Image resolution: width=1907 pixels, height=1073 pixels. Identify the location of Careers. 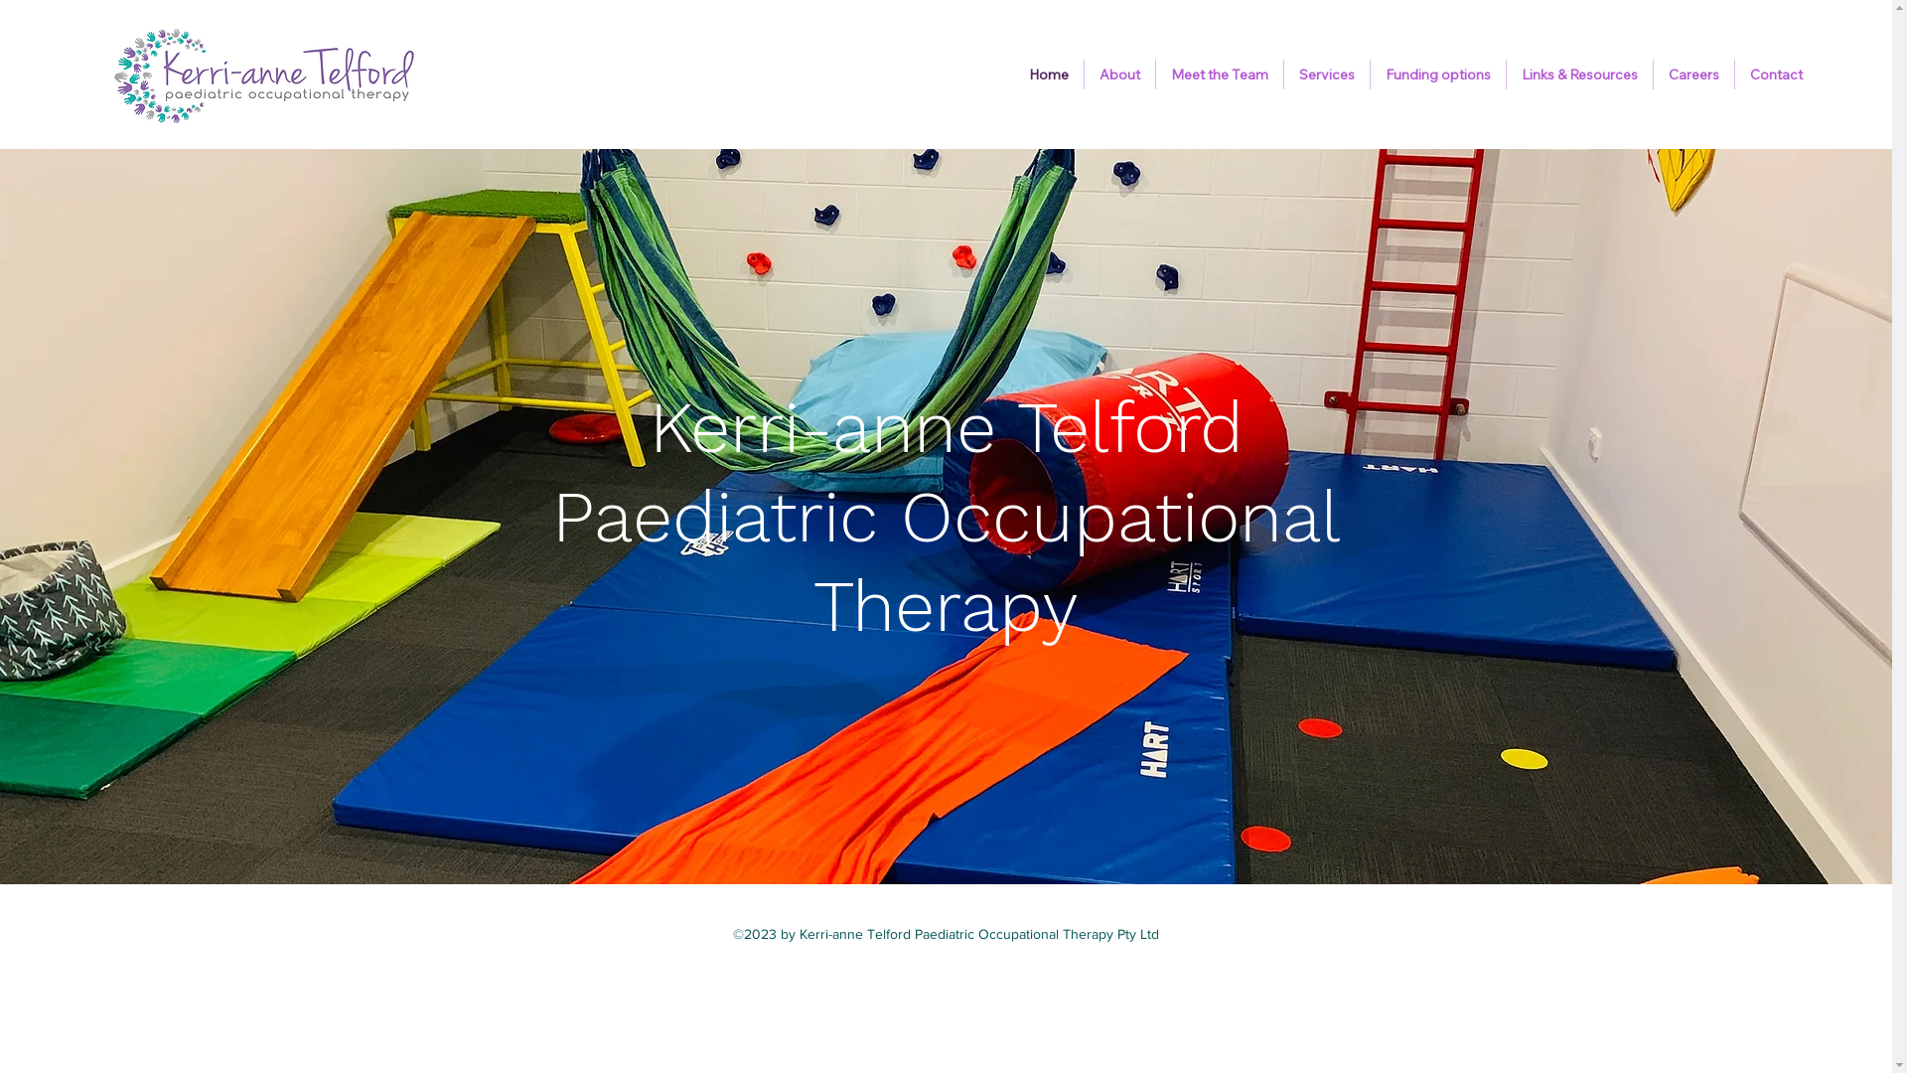
(1694, 75).